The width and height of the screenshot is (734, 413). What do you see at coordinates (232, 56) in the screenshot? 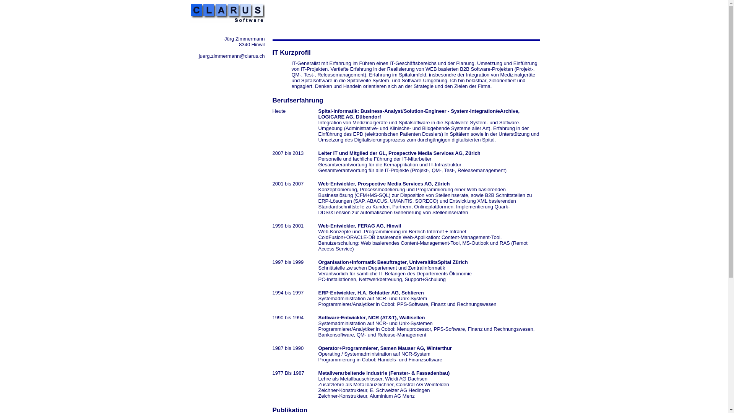
I see `juerg.zimmermann@clarus.ch` at bounding box center [232, 56].